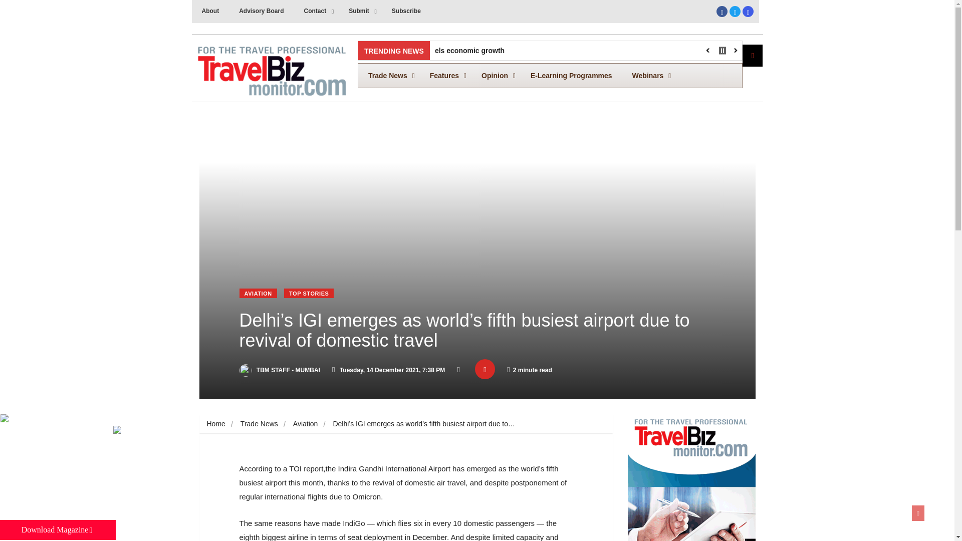 The width and height of the screenshot is (962, 541). I want to click on About, so click(748, 11).